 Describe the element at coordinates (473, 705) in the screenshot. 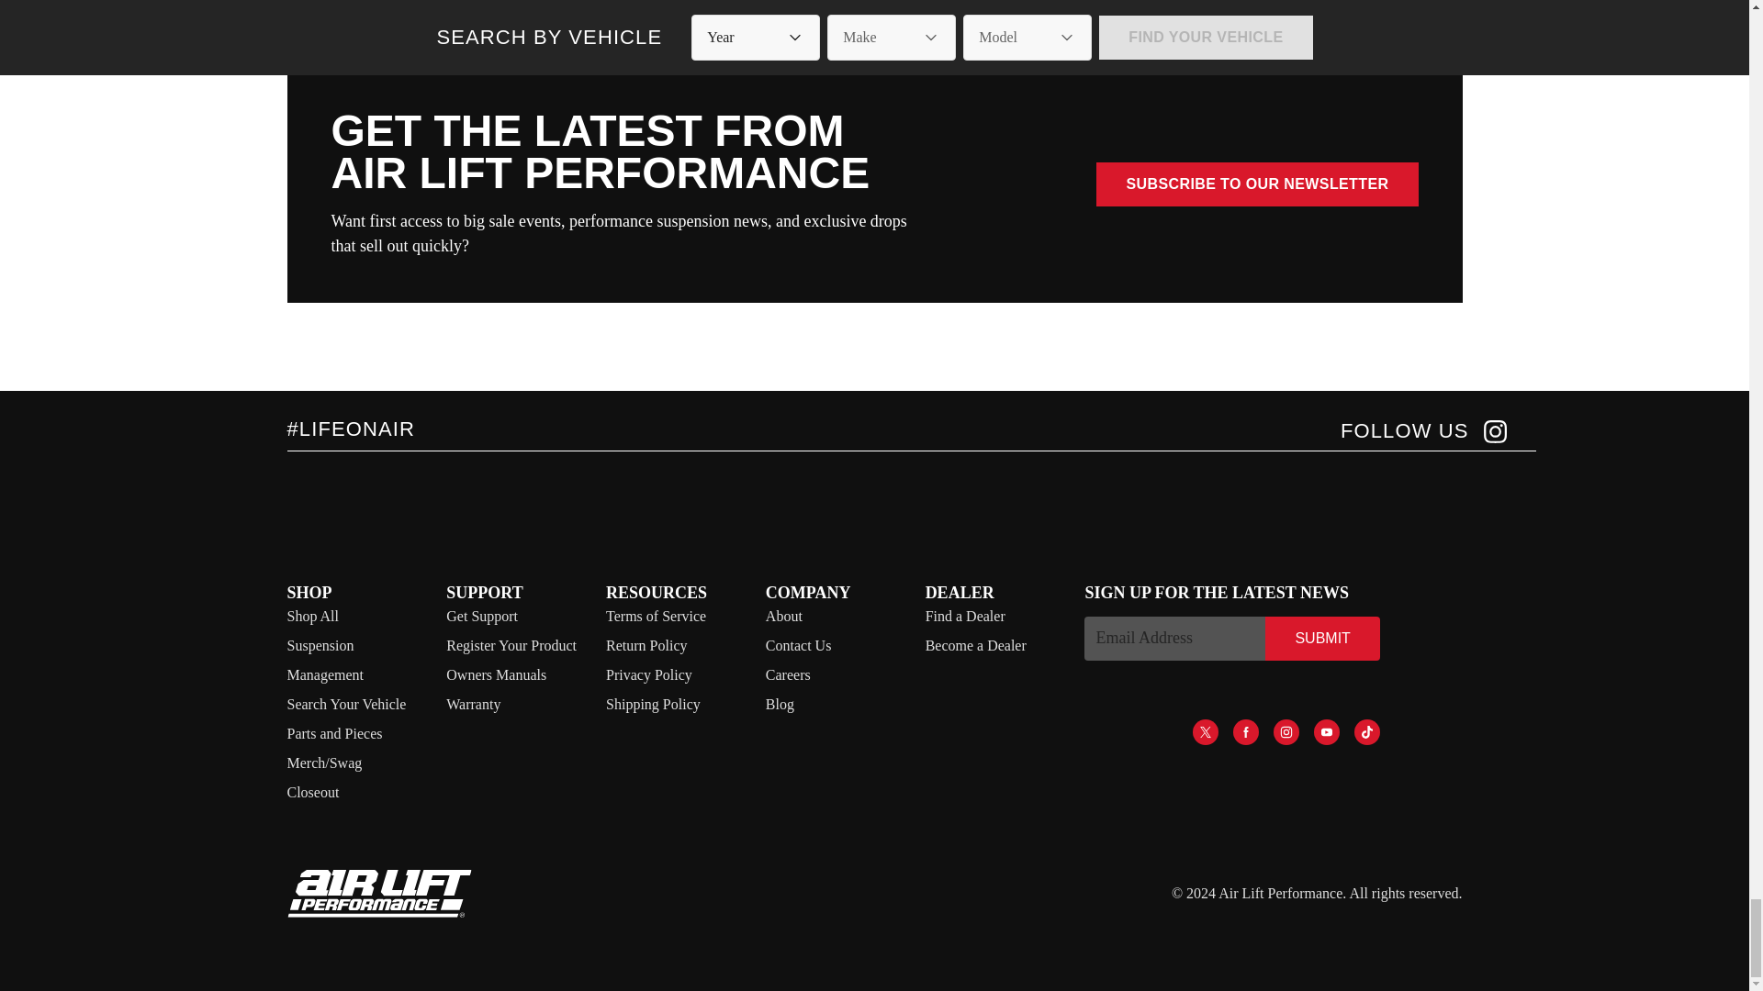

I see `Warranty` at that location.